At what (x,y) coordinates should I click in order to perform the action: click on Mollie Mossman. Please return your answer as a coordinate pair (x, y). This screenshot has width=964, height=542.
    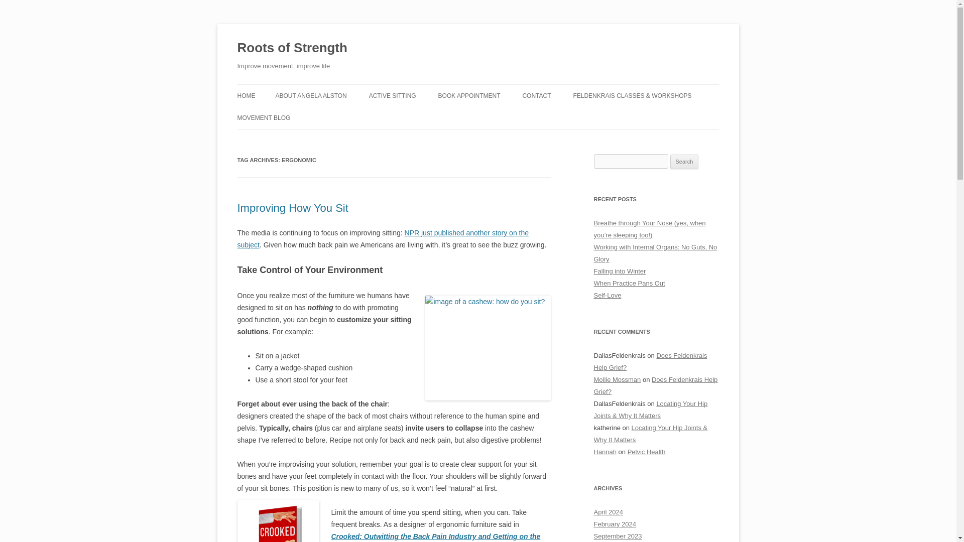
    Looking at the image, I should click on (617, 379).